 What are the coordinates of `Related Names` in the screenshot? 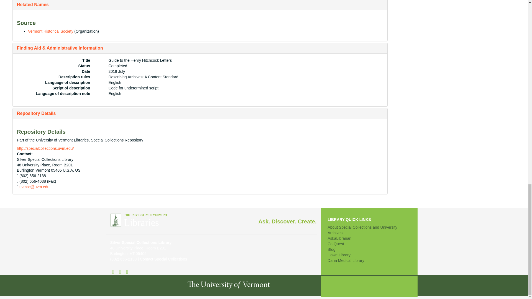 It's located at (33, 4).